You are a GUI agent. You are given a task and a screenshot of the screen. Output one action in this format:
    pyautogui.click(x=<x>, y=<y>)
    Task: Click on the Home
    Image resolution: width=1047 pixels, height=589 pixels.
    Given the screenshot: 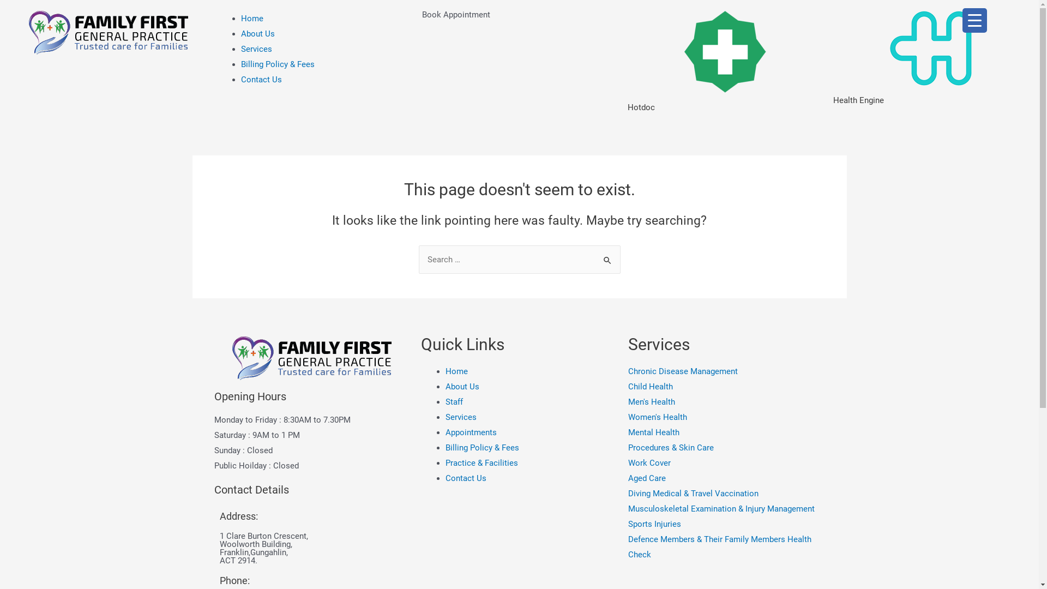 What is the action you would take?
    pyautogui.click(x=252, y=19)
    